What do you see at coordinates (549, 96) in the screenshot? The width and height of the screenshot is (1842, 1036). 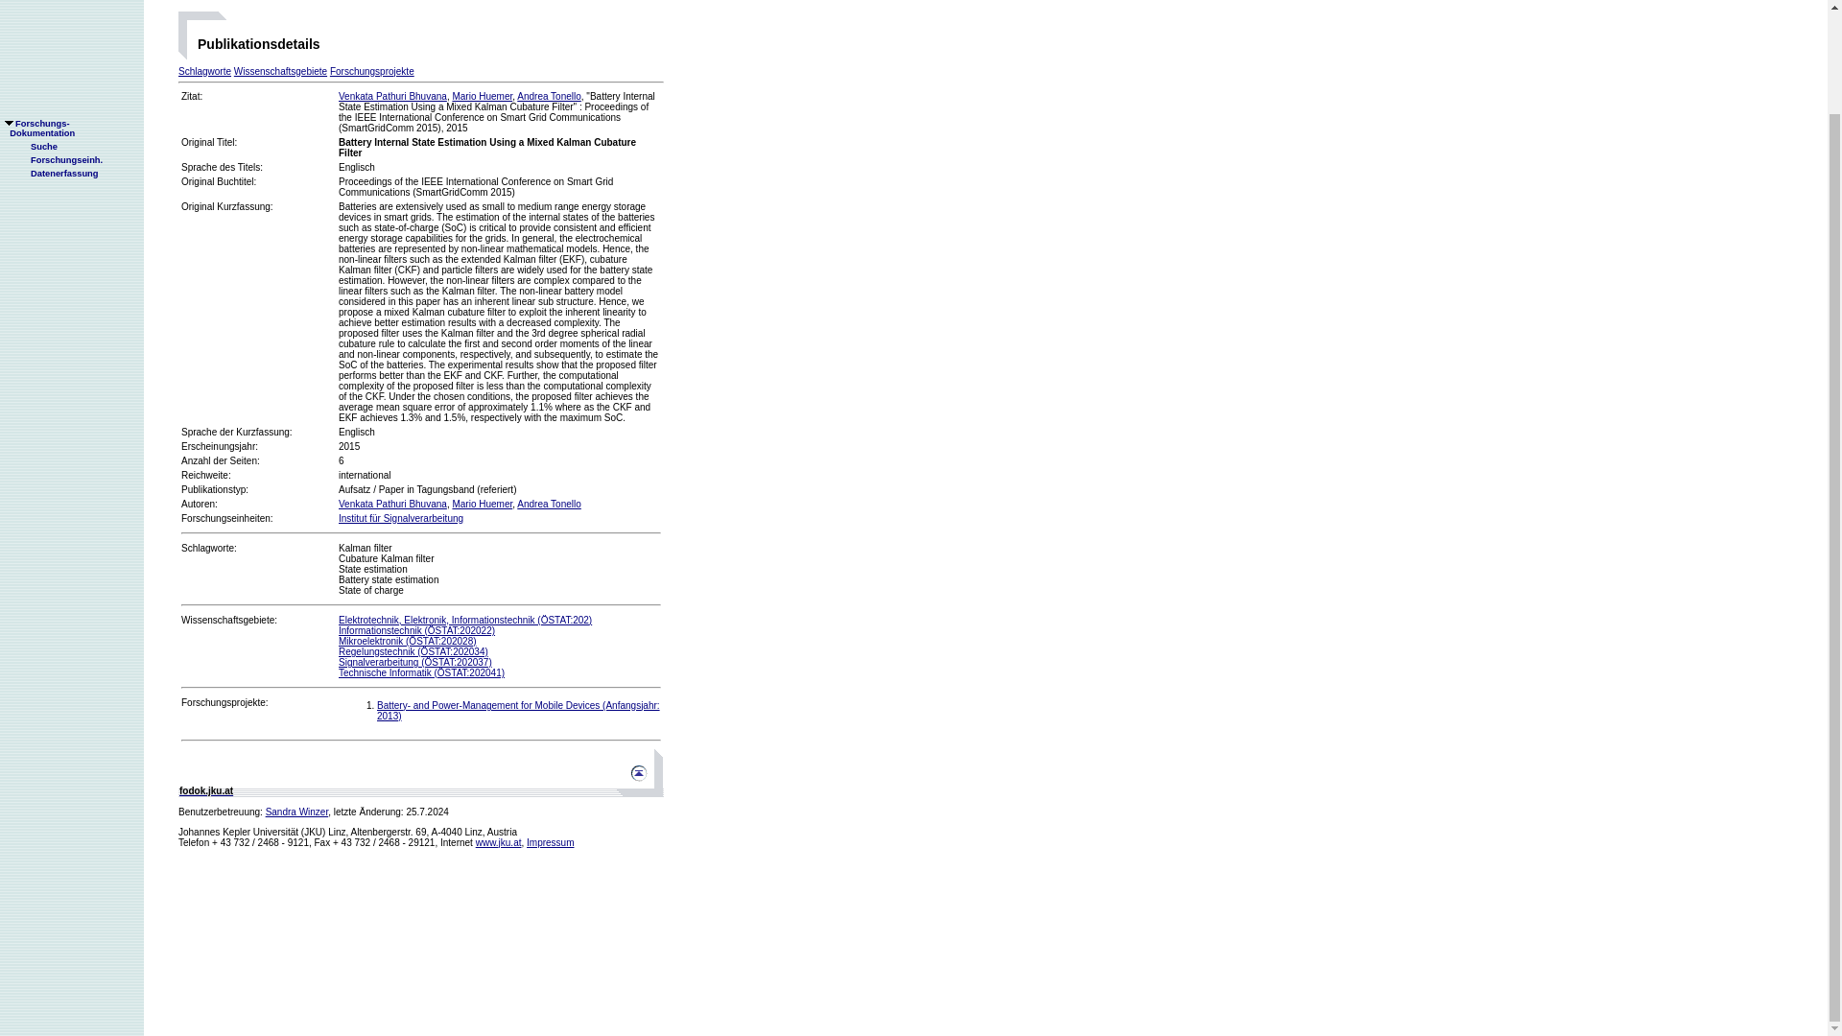 I see `Andrea Tonello` at bounding box center [549, 96].